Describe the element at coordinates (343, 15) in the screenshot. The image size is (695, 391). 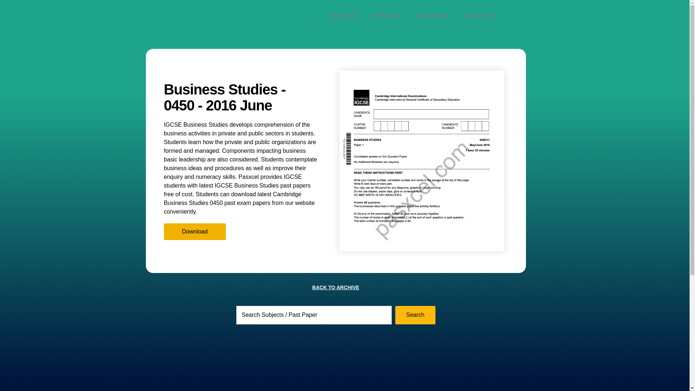
I see `Our School` at that location.